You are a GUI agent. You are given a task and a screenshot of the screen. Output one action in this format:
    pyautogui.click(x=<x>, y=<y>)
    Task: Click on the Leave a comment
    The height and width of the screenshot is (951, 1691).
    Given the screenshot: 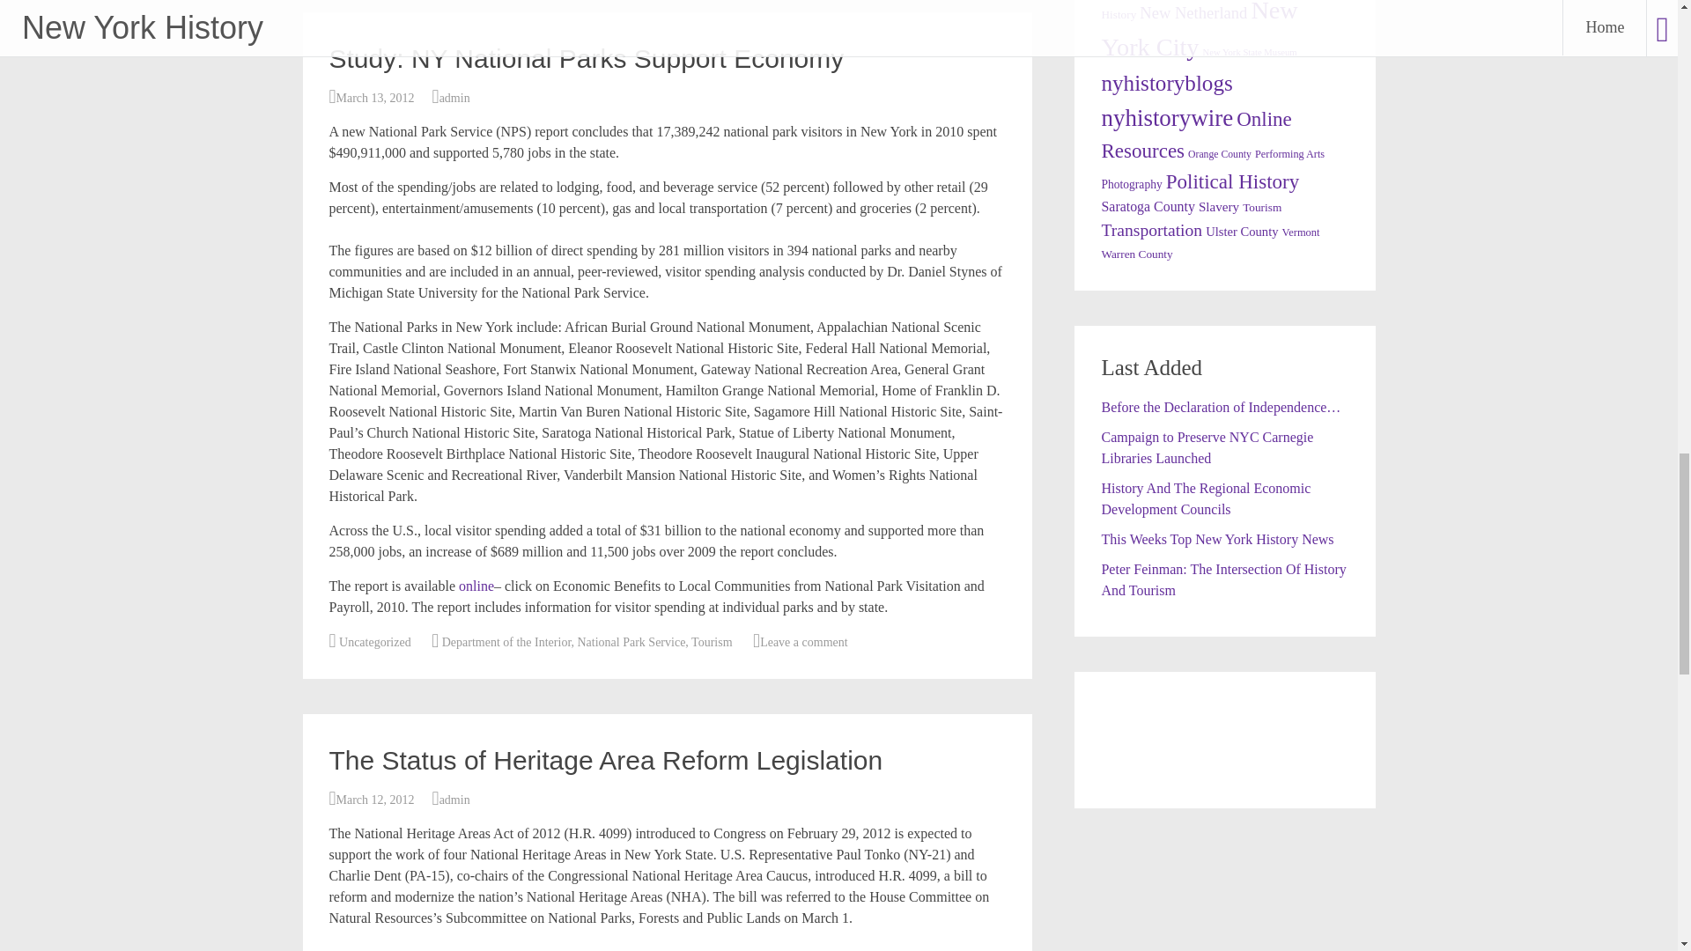 What is the action you would take?
    pyautogui.click(x=803, y=642)
    